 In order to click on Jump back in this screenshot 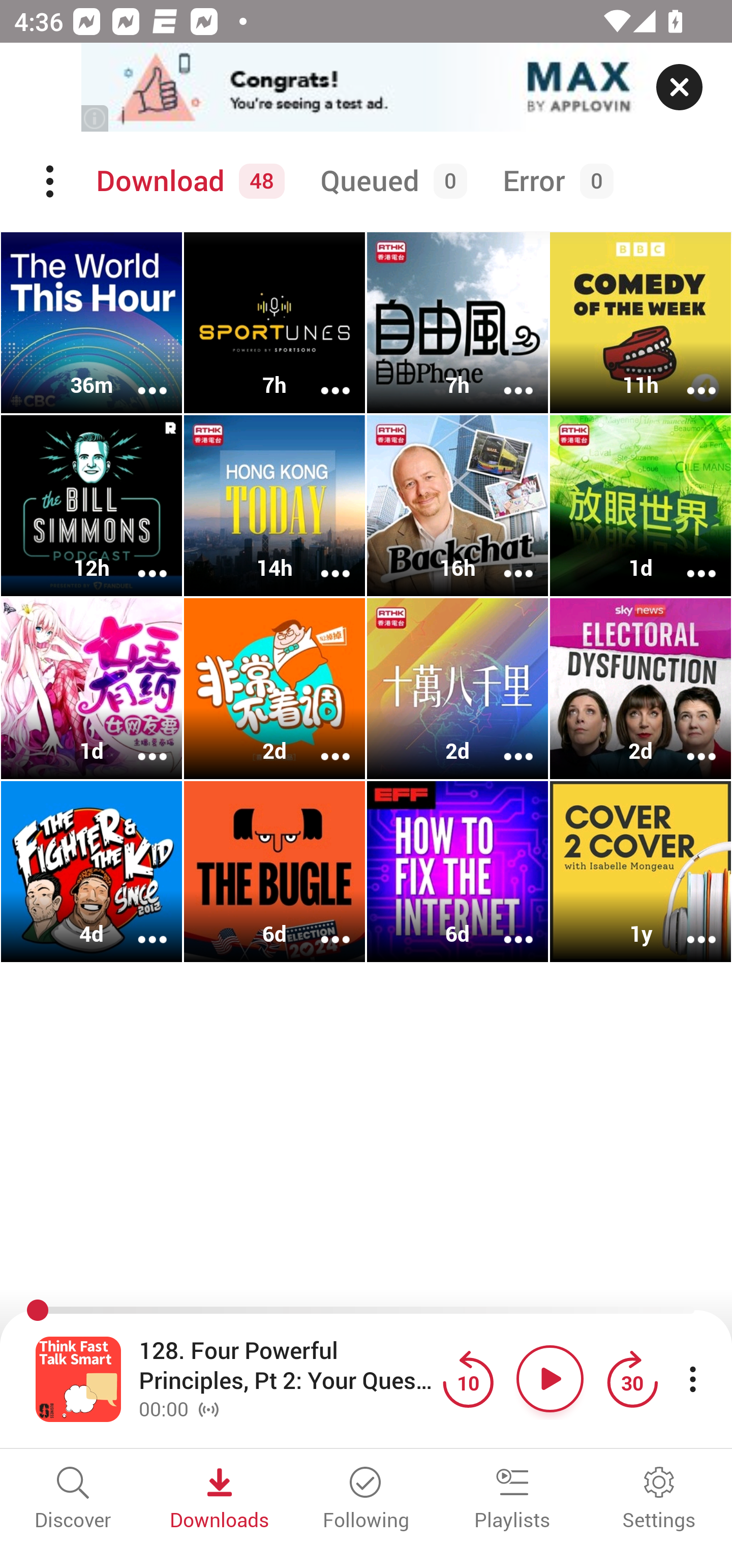, I will do `click(468, 1378)`.